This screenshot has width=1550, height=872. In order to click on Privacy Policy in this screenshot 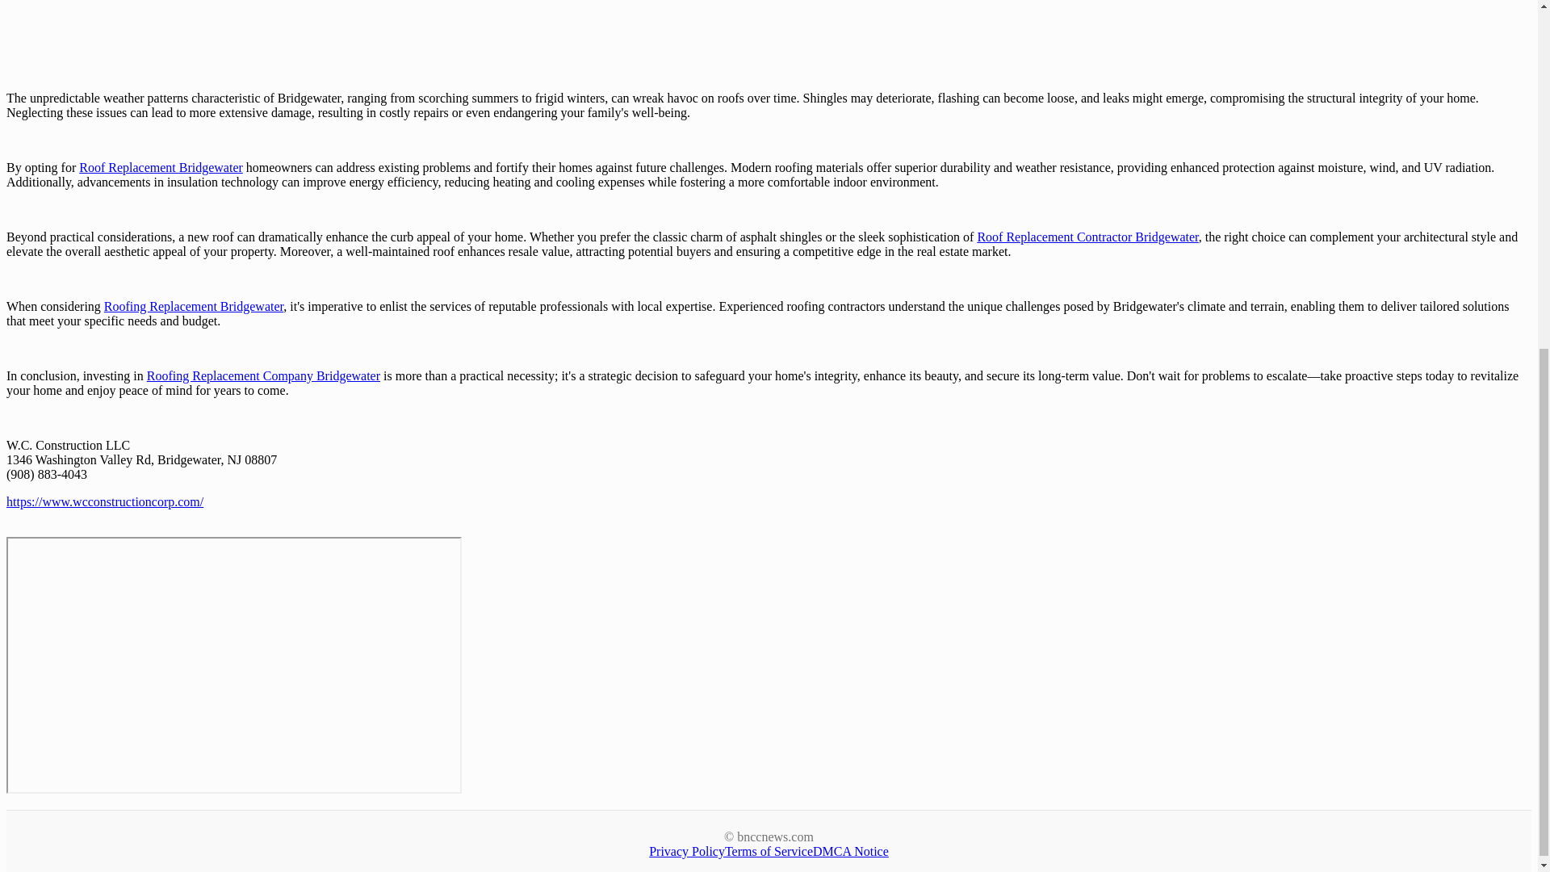, I will do `click(687, 851)`.